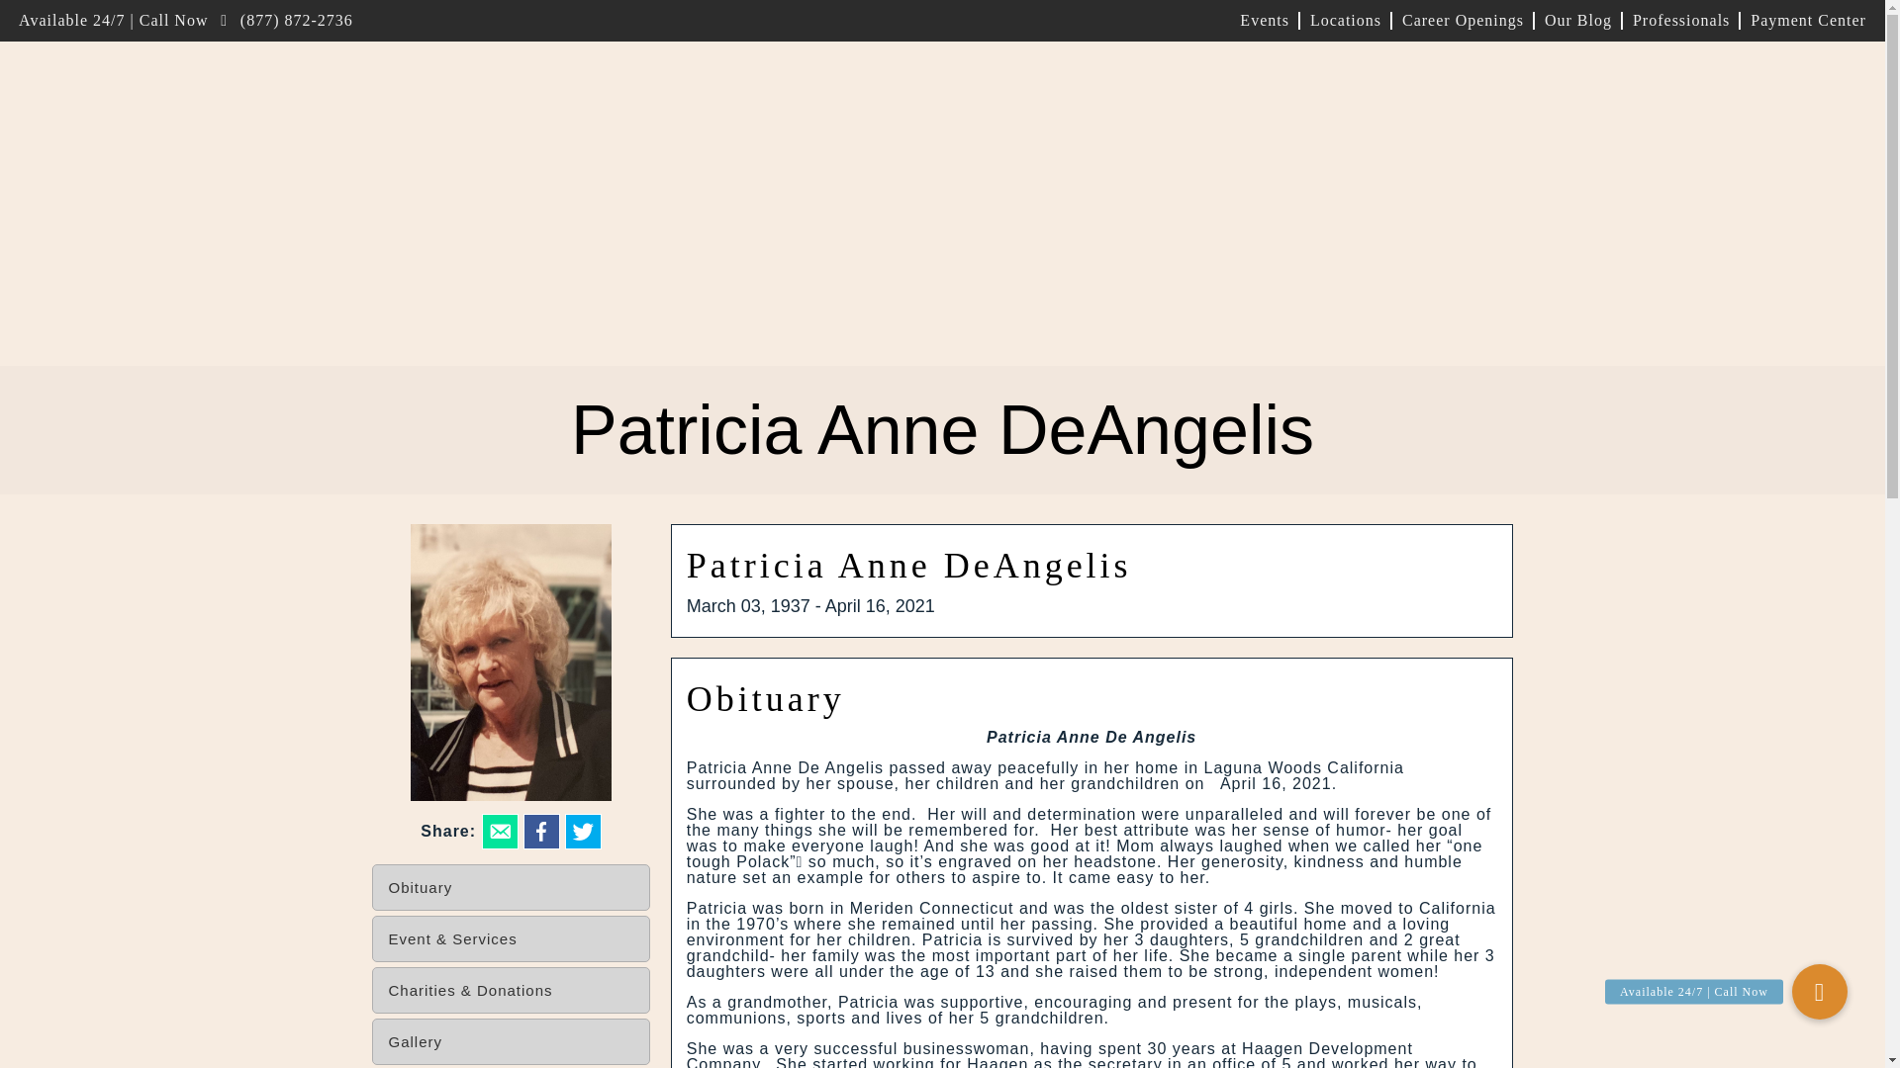 The height and width of the screenshot is (1068, 1900). I want to click on Career Openings, so click(1462, 20).